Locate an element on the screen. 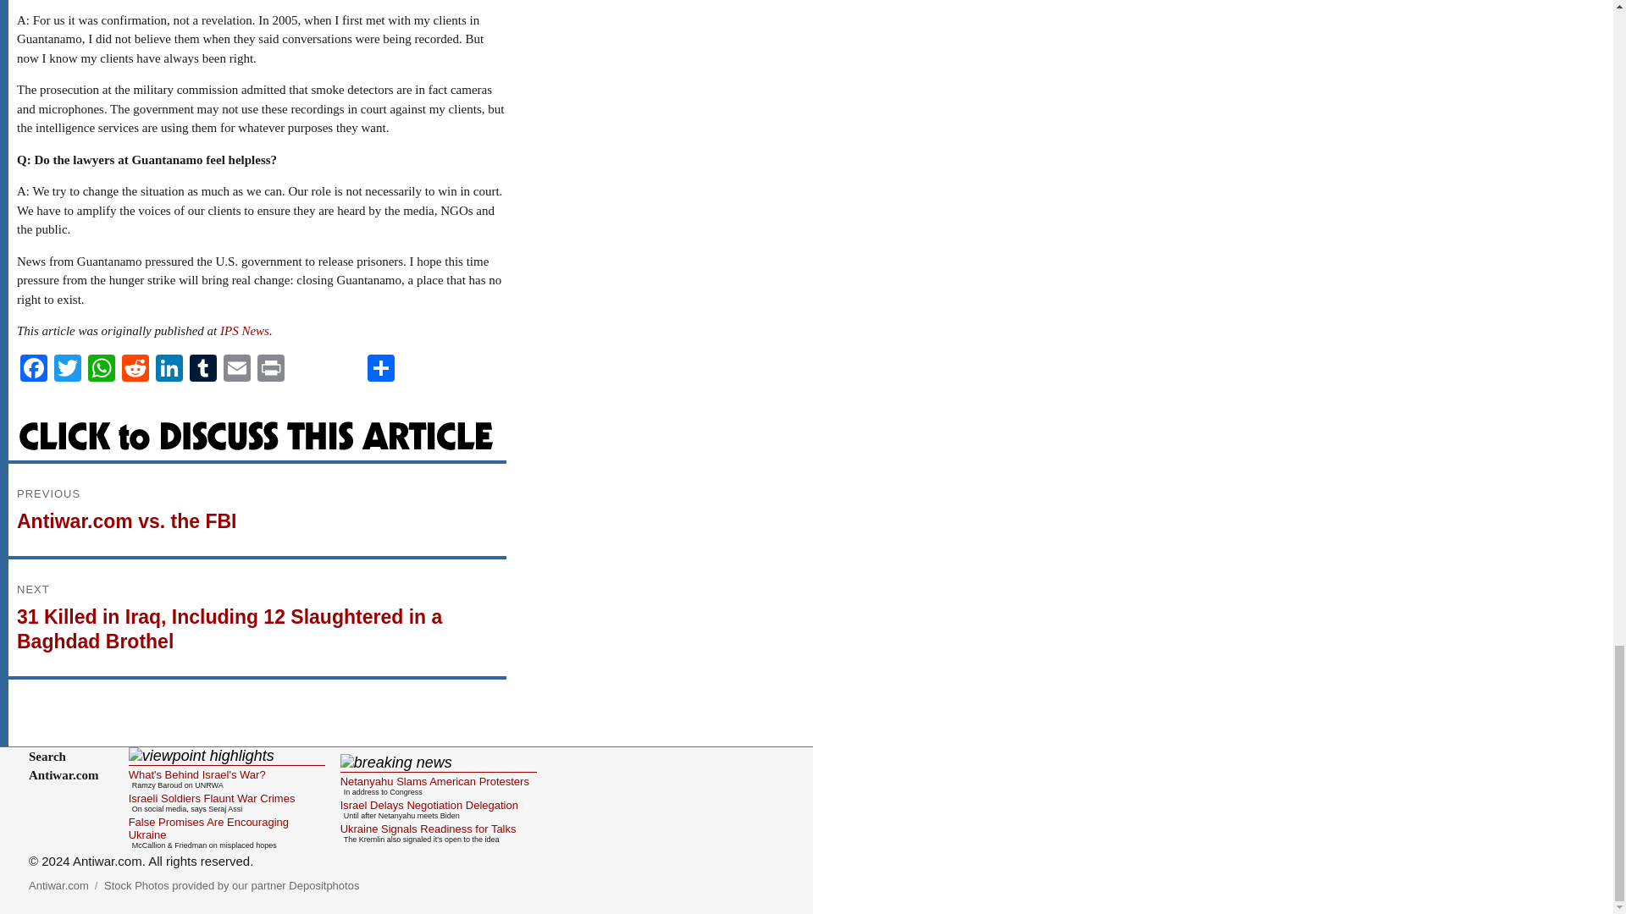 This screenshot has height=914, width=1626. Share is located at coordinates (257, 509).